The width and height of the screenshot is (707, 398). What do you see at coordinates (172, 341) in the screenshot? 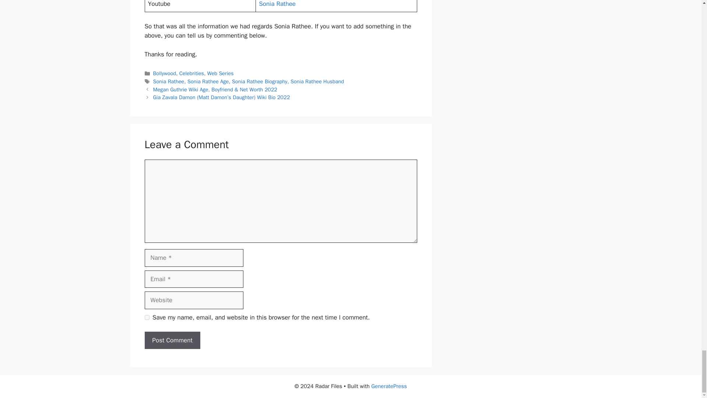
I see `Post Comment` at bounding box center [172, 341].